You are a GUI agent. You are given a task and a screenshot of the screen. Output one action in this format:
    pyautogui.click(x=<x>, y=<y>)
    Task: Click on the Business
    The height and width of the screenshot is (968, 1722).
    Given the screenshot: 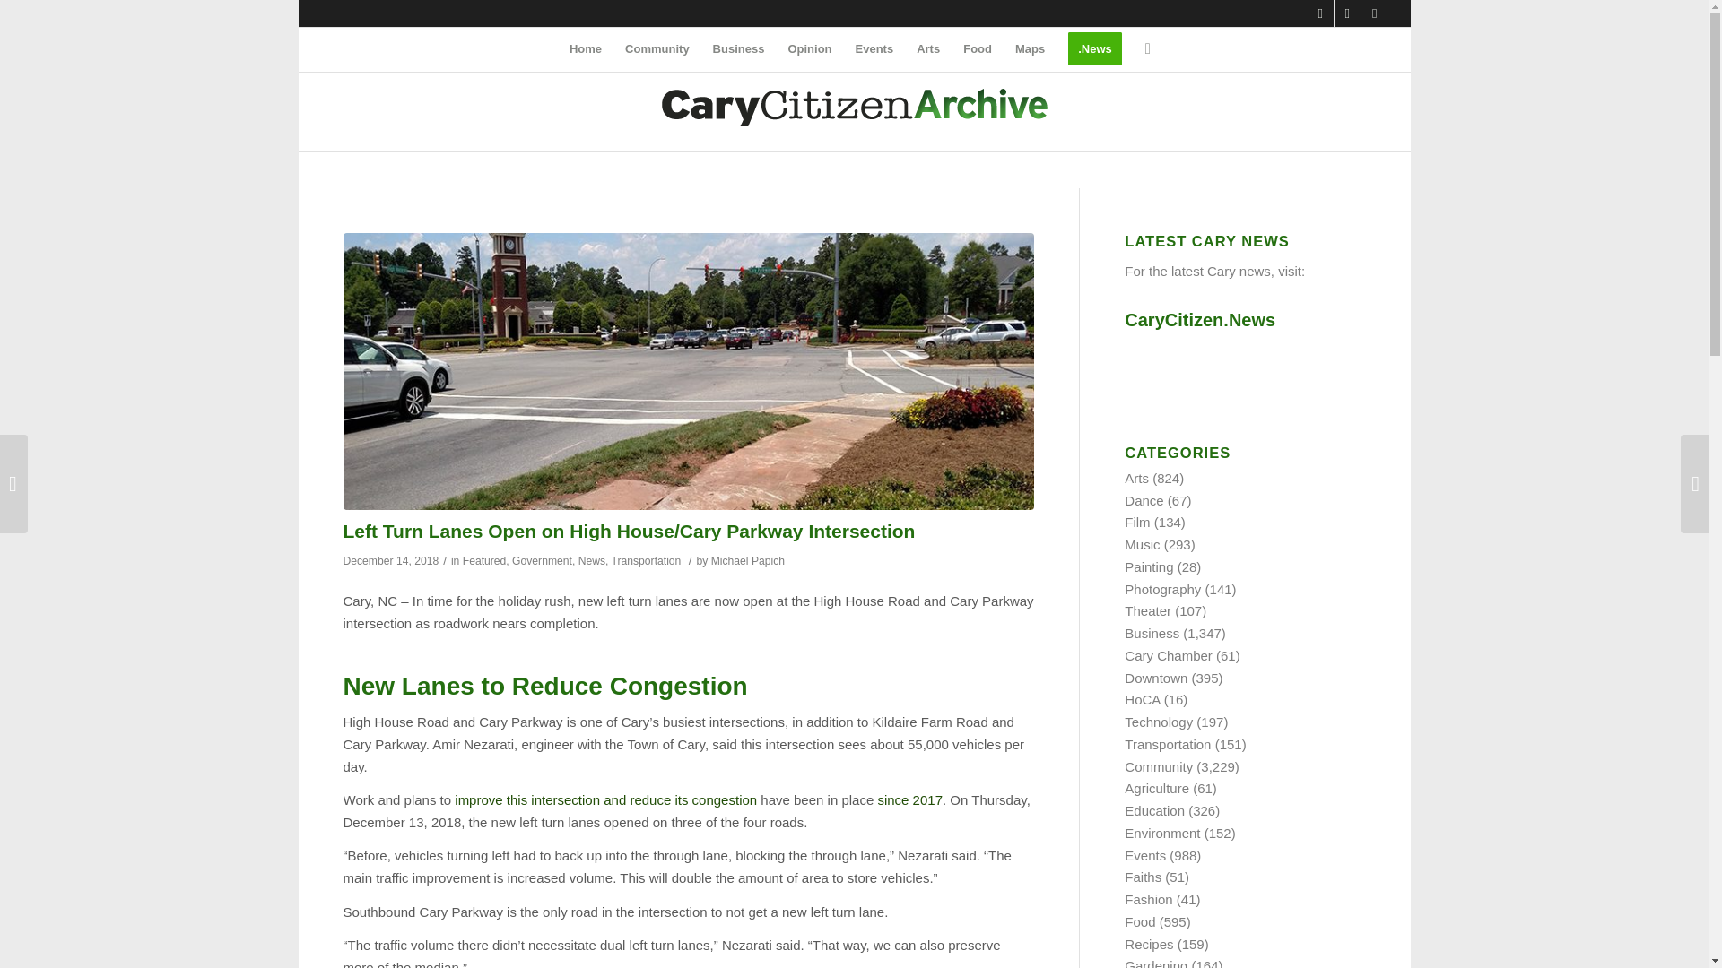 What is the action you would take?
    pyautogui.click(x=738, y=48)
    